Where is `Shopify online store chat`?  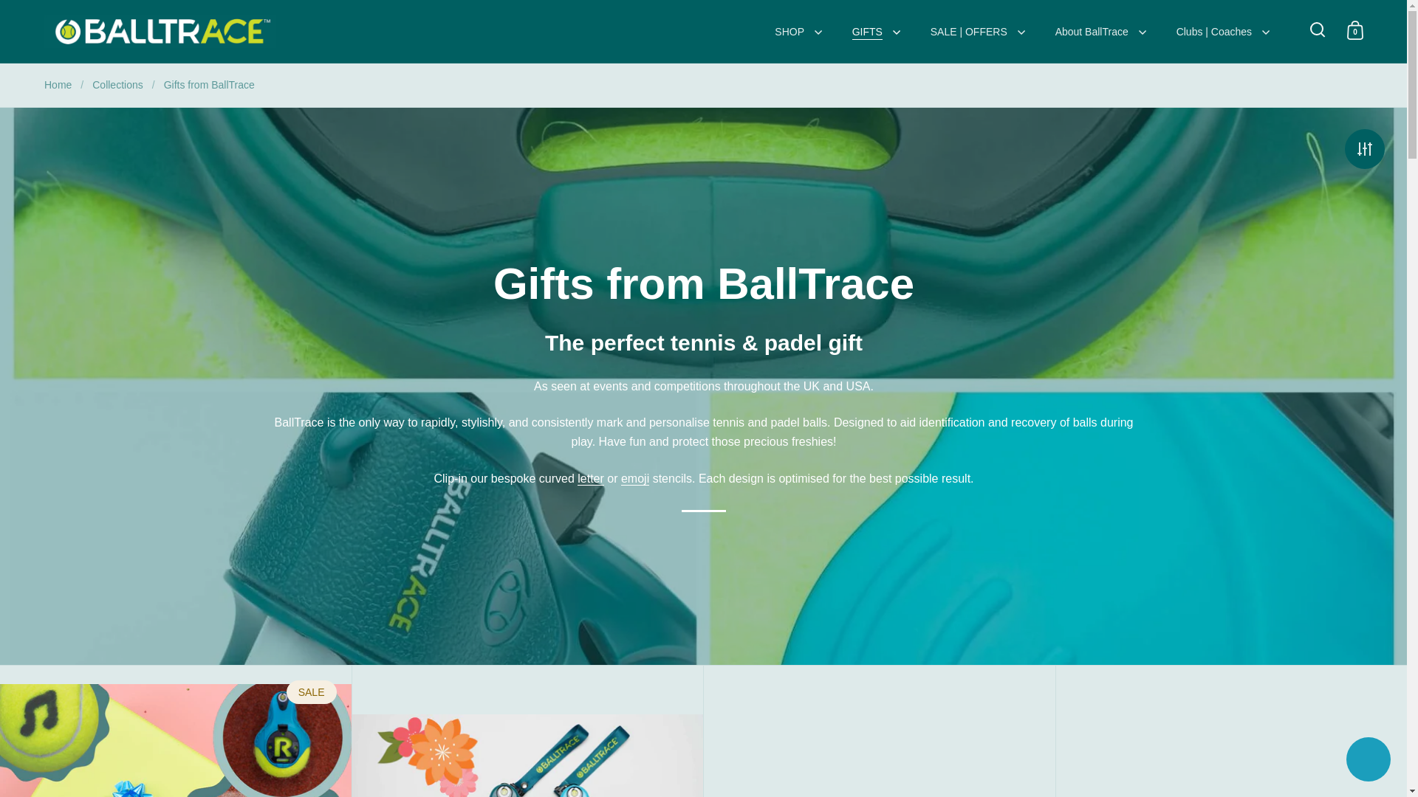
Shopify online store chat is located at coordinates (1368, 761).